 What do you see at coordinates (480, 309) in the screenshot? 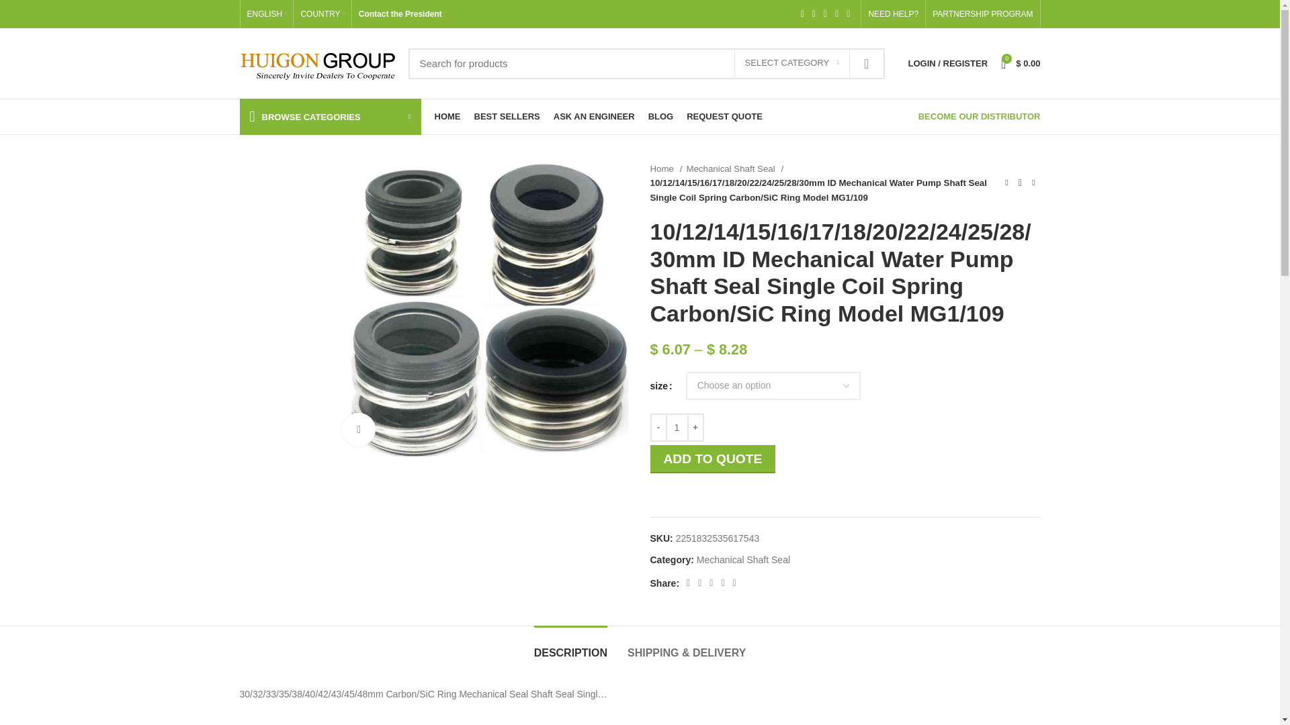
I see `10 12 14 15 16 17 18 20 22 24 25 28 30mm ID Mechanical Water` at bounding box center [480, 309].